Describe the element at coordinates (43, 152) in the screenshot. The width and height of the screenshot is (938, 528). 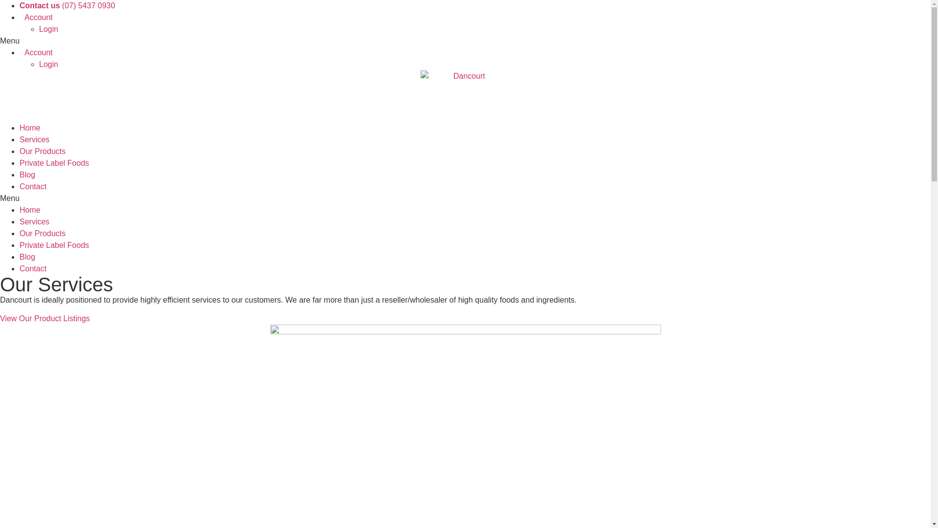
I see `Our Products` at that location.